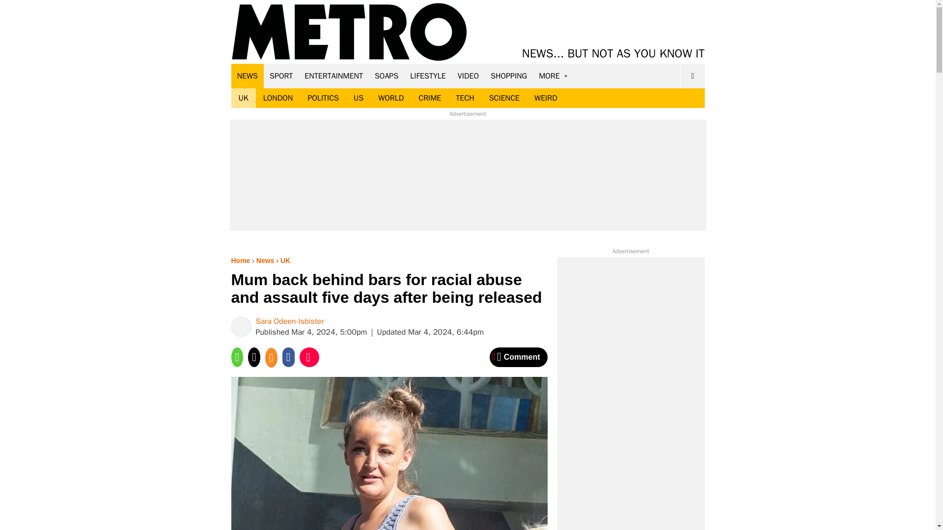  What do you see at coordinates (358, 98) in the screenshot?
I see `US` at bounding box center [358, 98].